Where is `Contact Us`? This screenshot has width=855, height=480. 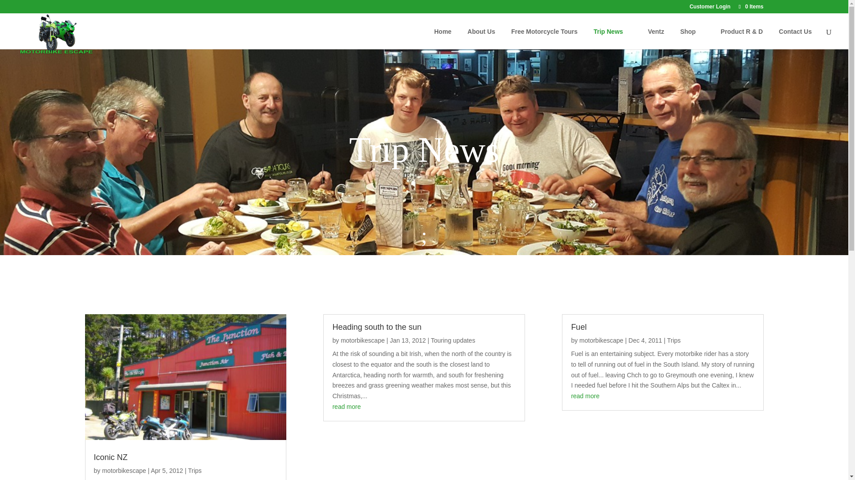
Contact Us is located at coordinates (795, 31).